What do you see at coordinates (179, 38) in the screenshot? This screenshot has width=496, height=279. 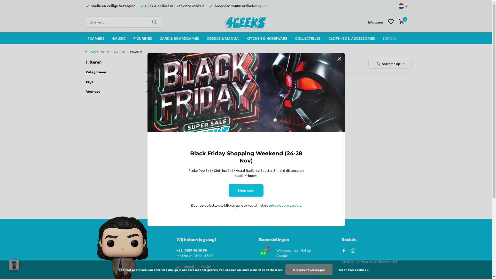 I see `CARD & BOARDGAMES` at bounding box center [179, 38].